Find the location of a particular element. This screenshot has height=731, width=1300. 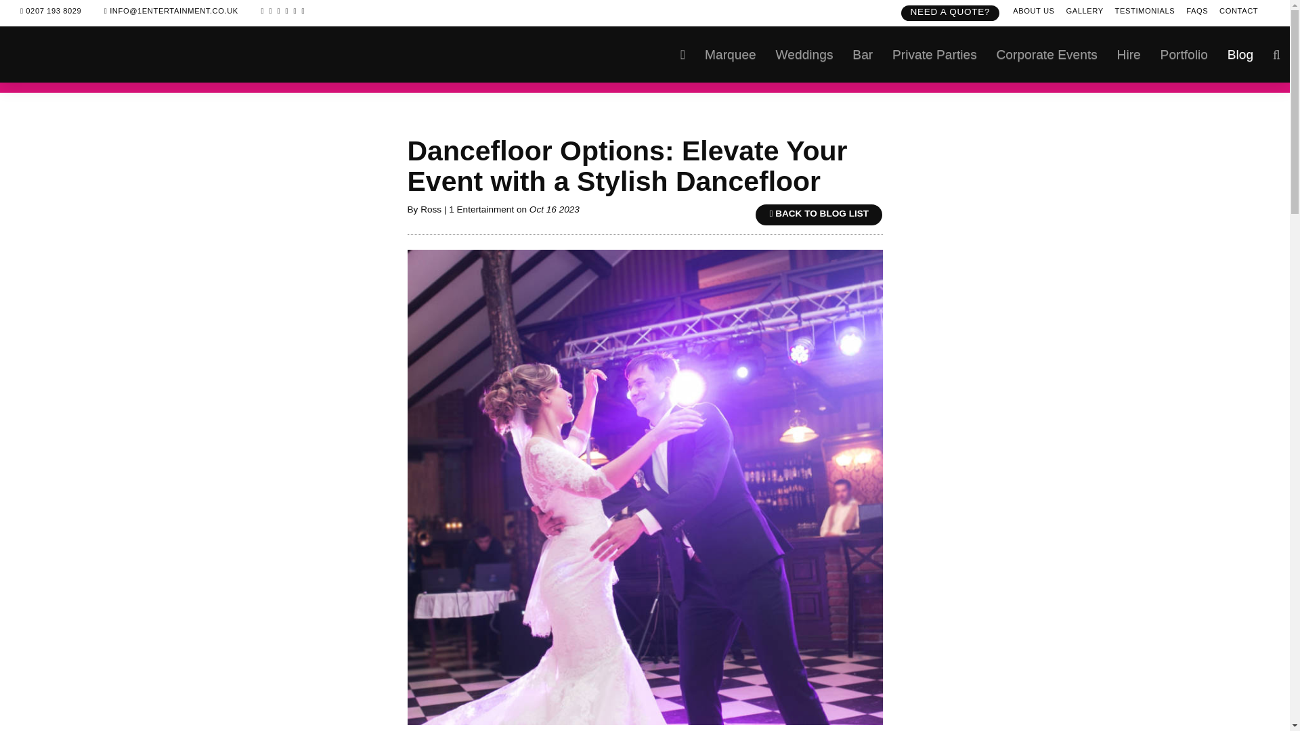

Corporate Events is located at coordinates (1047, 54).